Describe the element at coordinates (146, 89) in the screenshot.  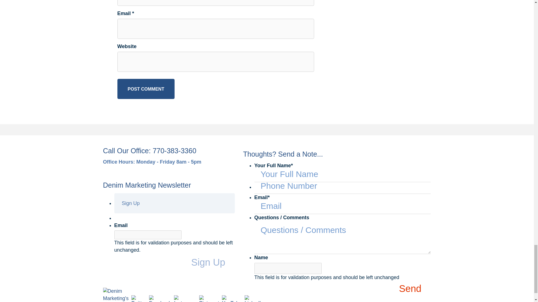
I see `Post Comment` at that location.